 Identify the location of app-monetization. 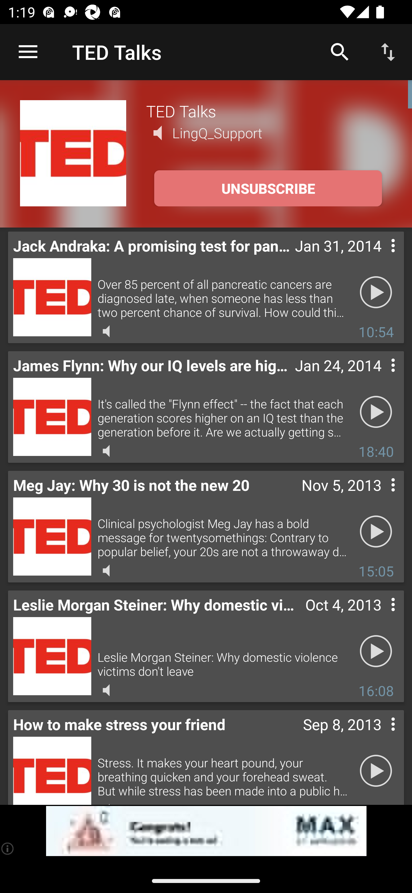
(206, 831).